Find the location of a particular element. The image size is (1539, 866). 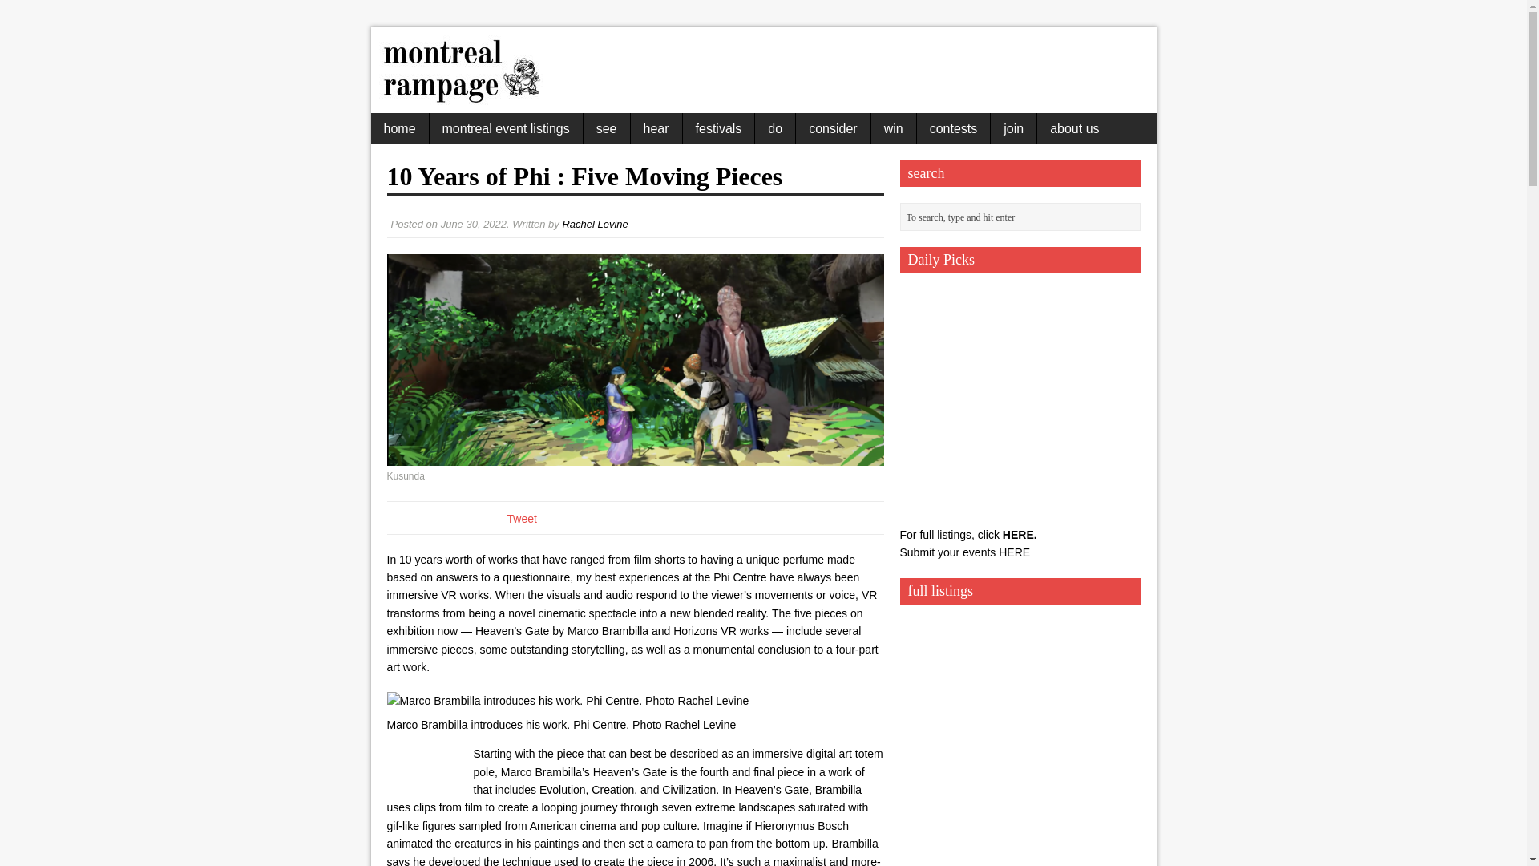

festivals is located at coordinates (719, 128).